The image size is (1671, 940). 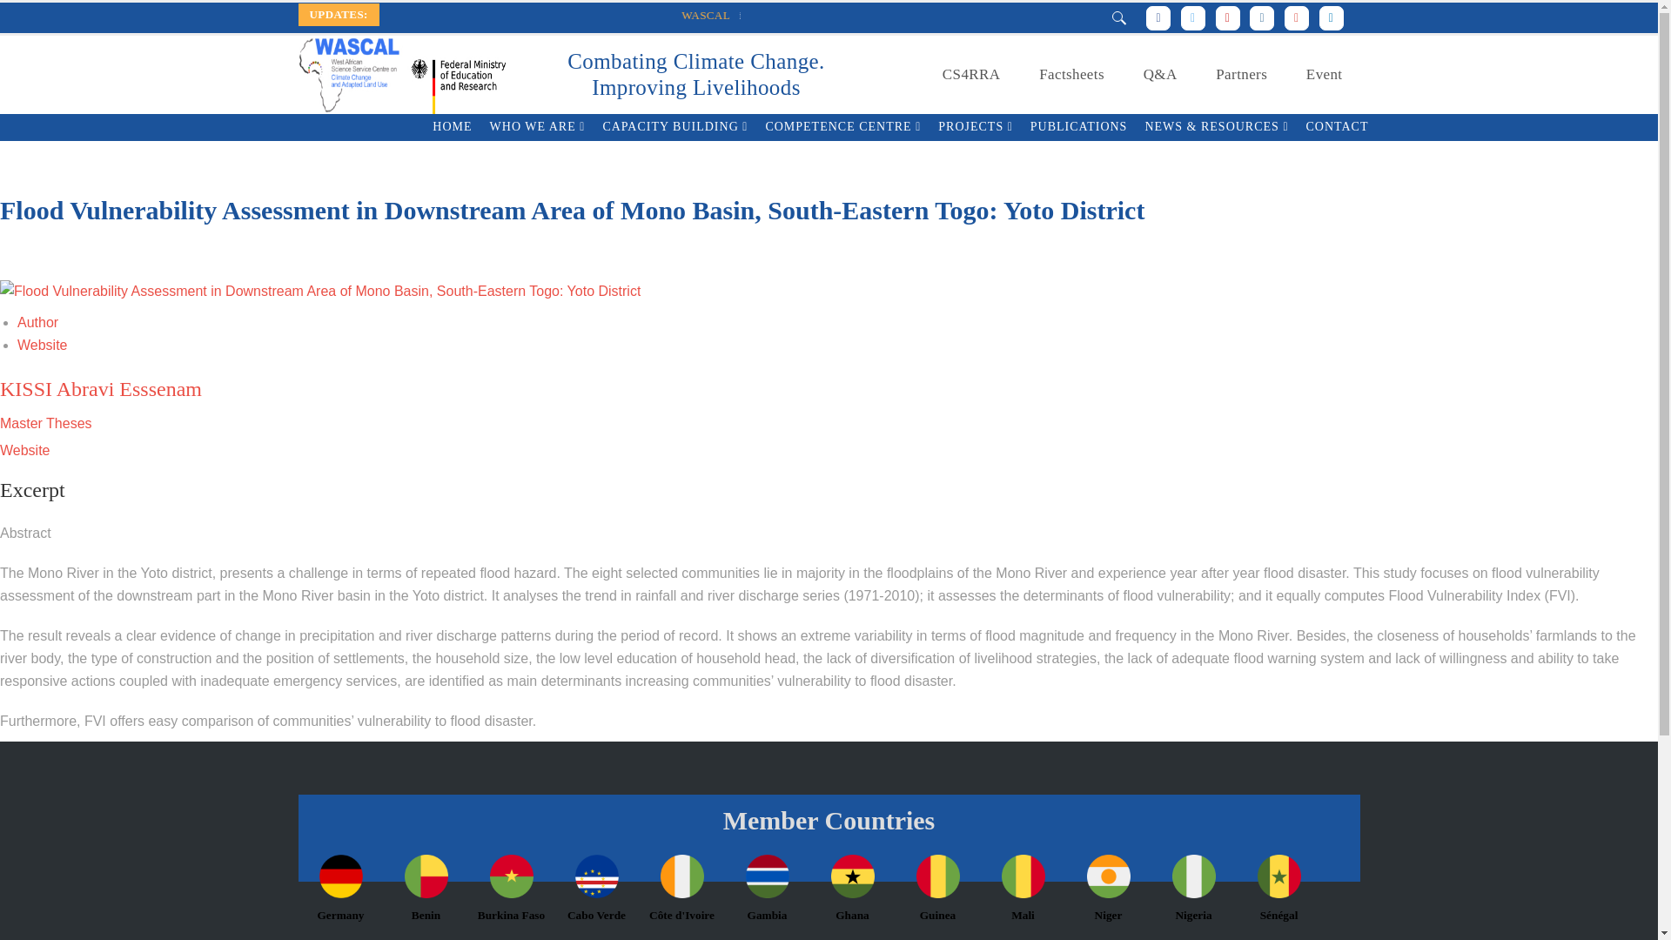 I want to click on HOME, so click(x=453, y=127).